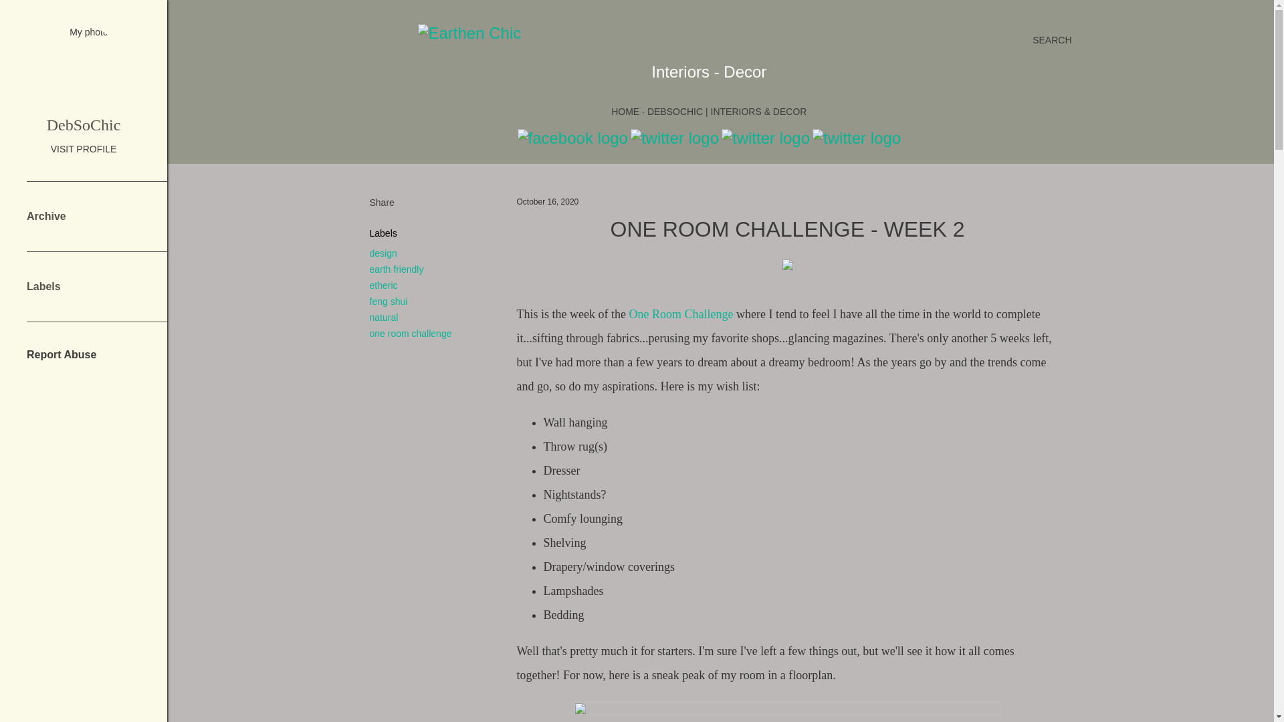 The image size is (1284, 722). What do you see at coordinates (1051, 40) in the screenshot?
I see `SEARCH` at bounding box center [1051, 40].